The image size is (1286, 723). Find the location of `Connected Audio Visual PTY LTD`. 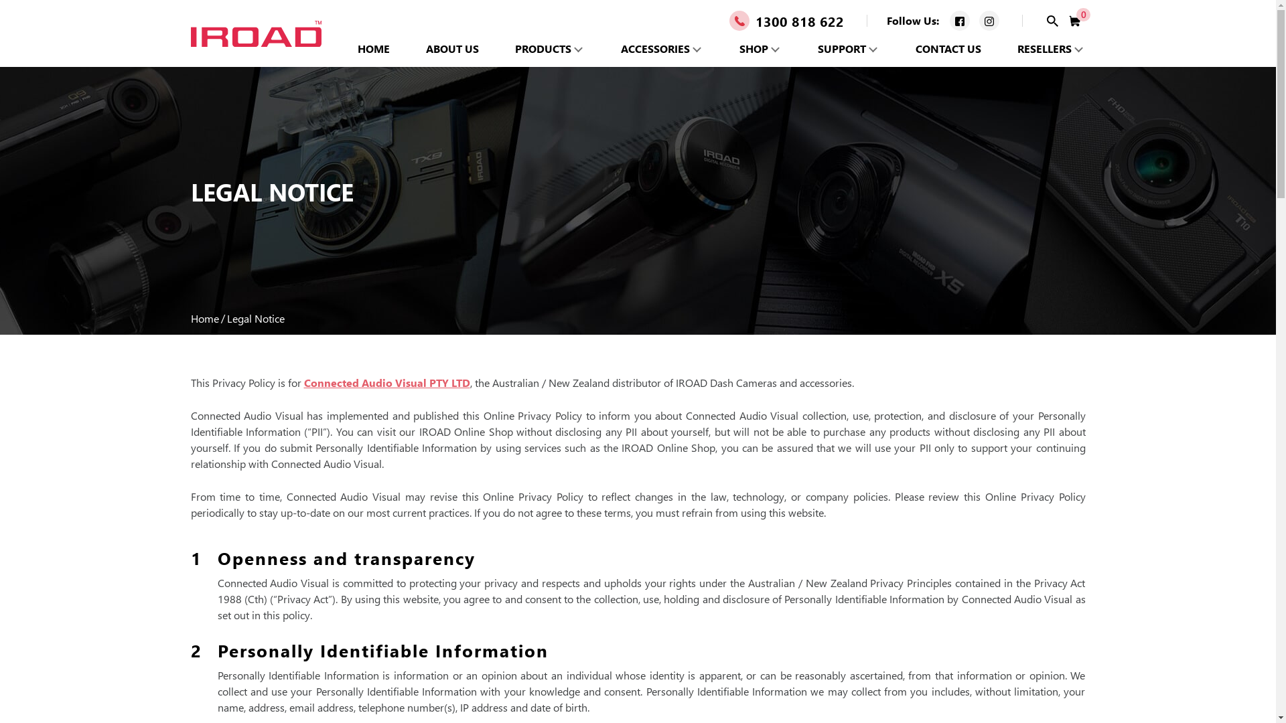

Connected Audio Visual PTY LTD is located at coordinates (387, 383).